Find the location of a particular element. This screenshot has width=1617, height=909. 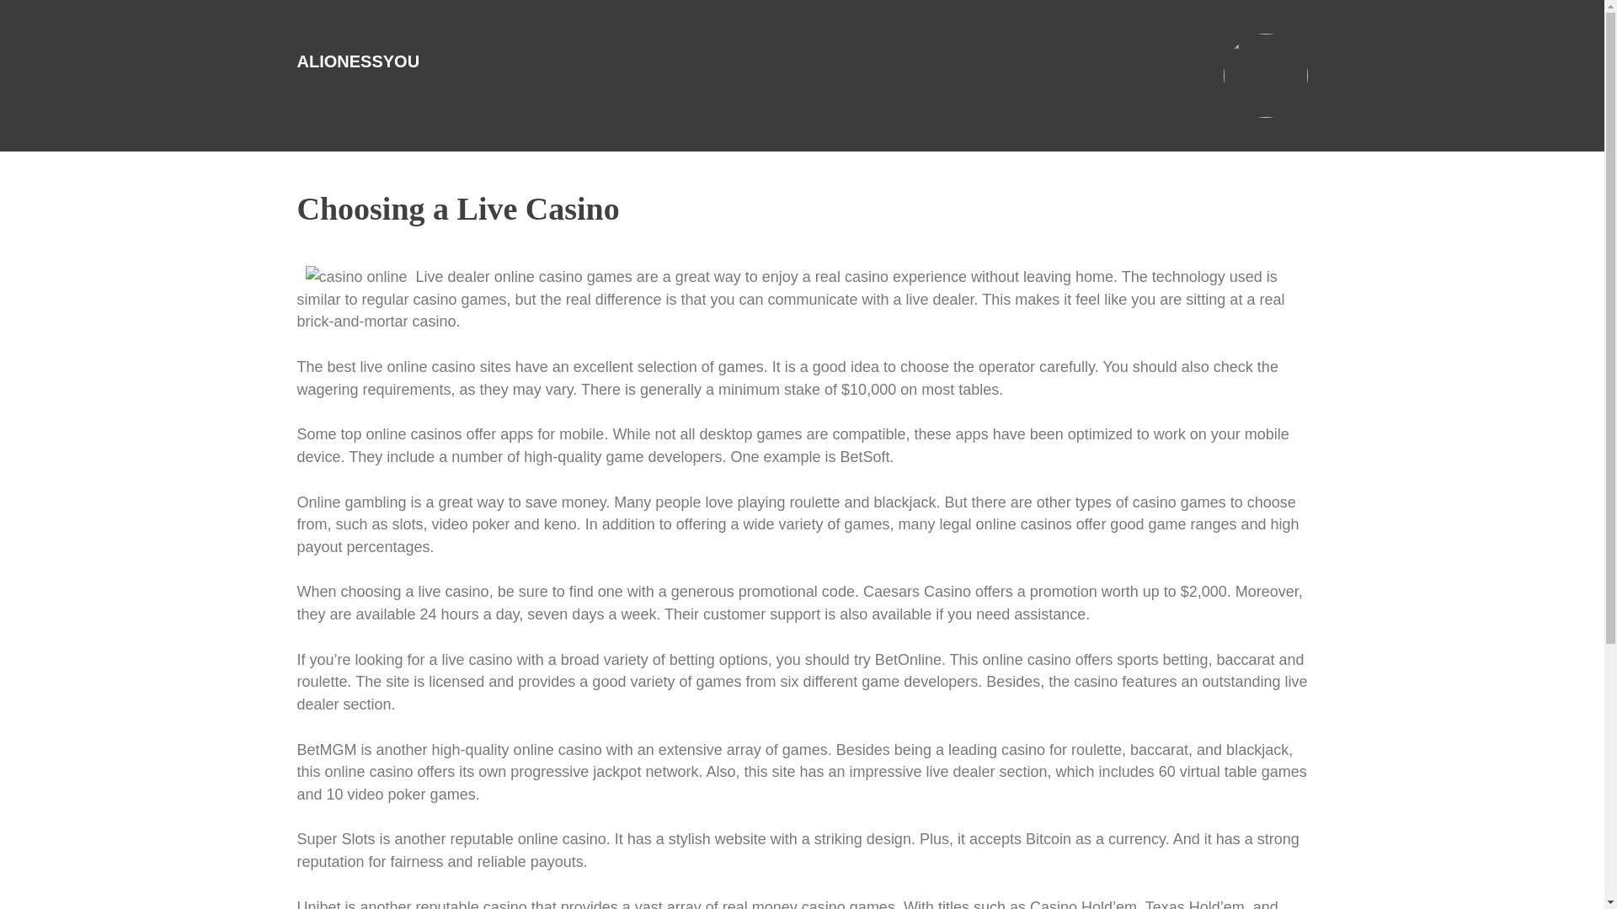

ALIONESSYOU is located at coordinates (357, 61).